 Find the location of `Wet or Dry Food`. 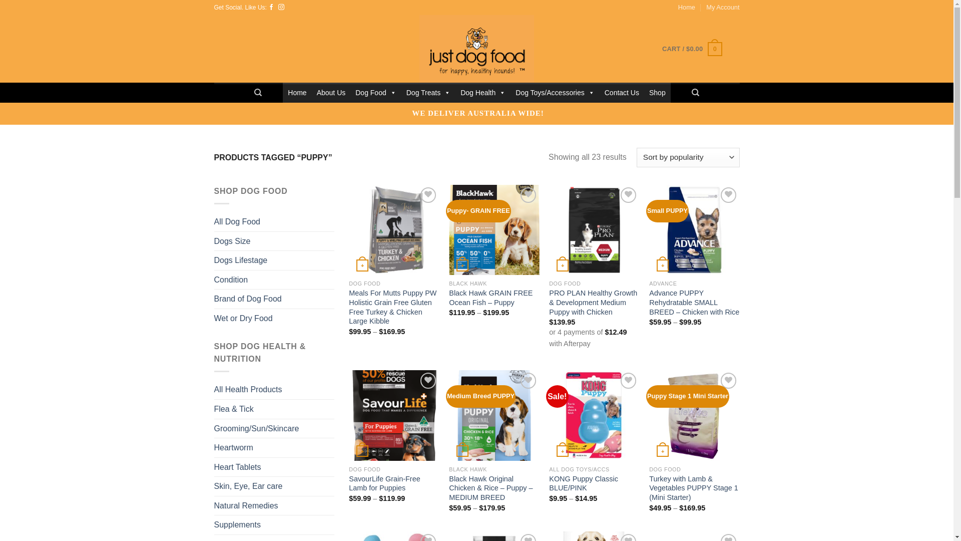

Wet or Dry Food is located at coordinates (243, 319).